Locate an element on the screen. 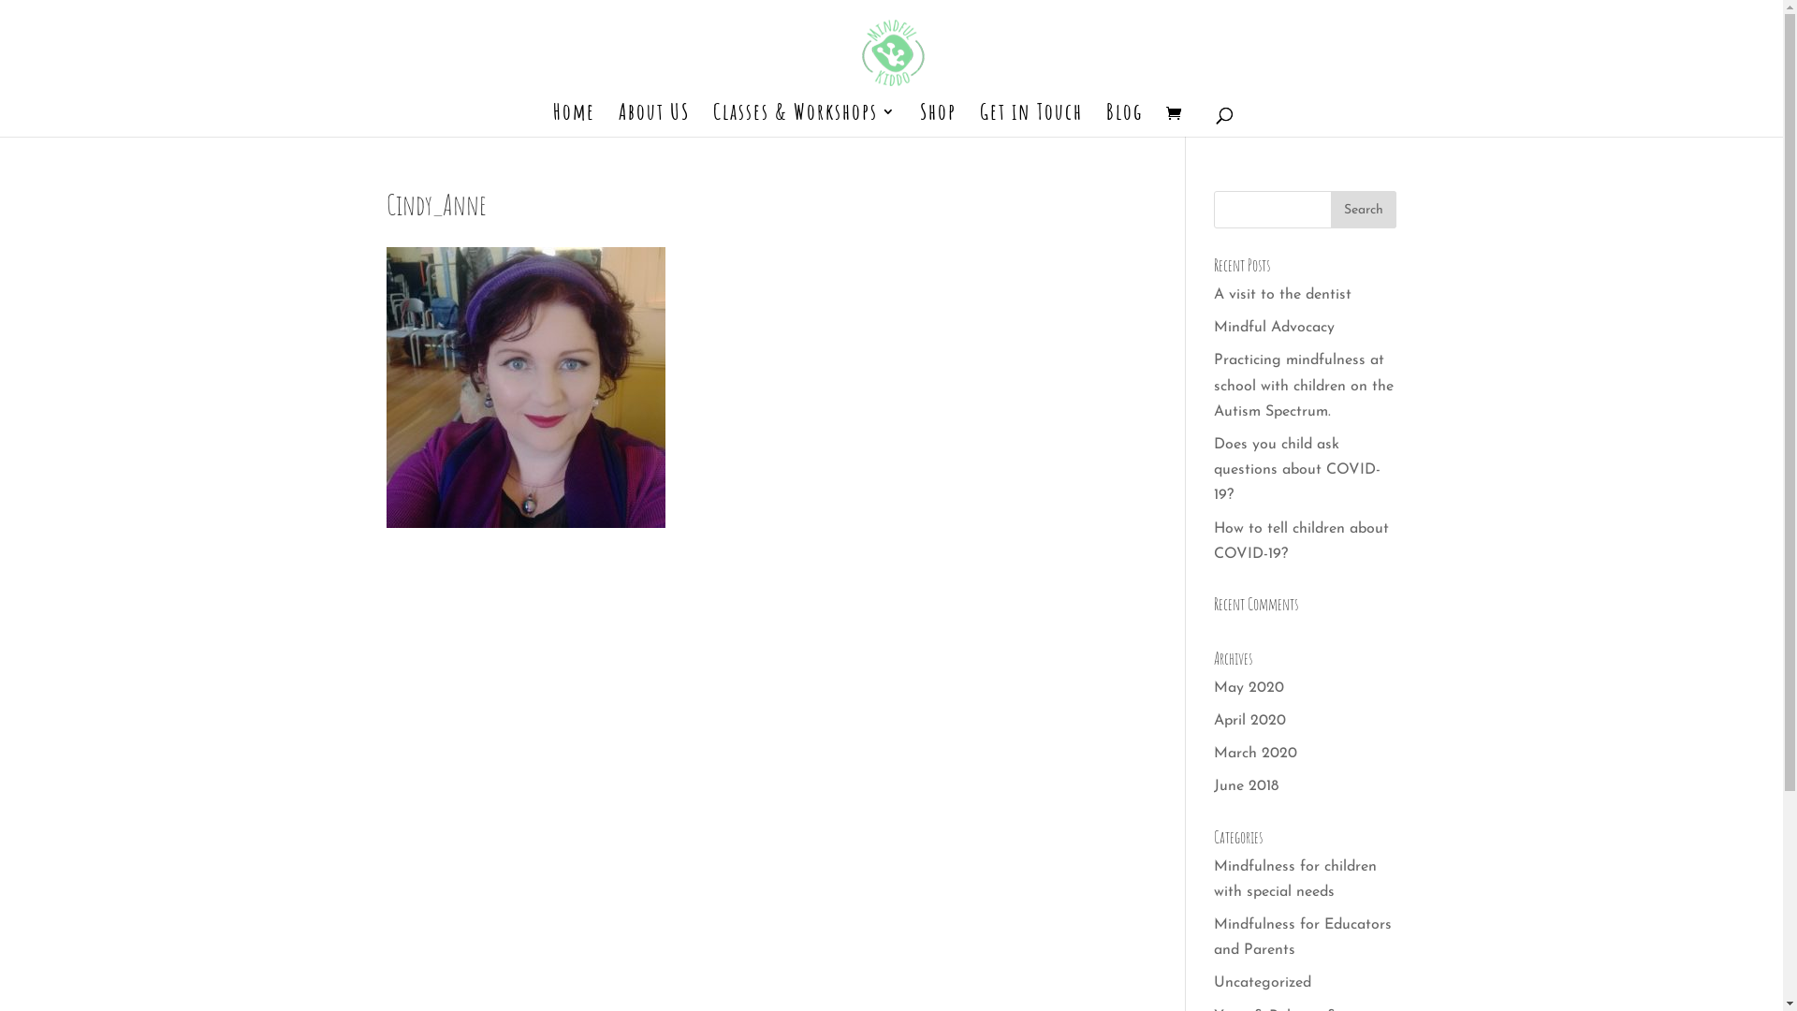  Uncategorized is located at coordinates (1263, 983).